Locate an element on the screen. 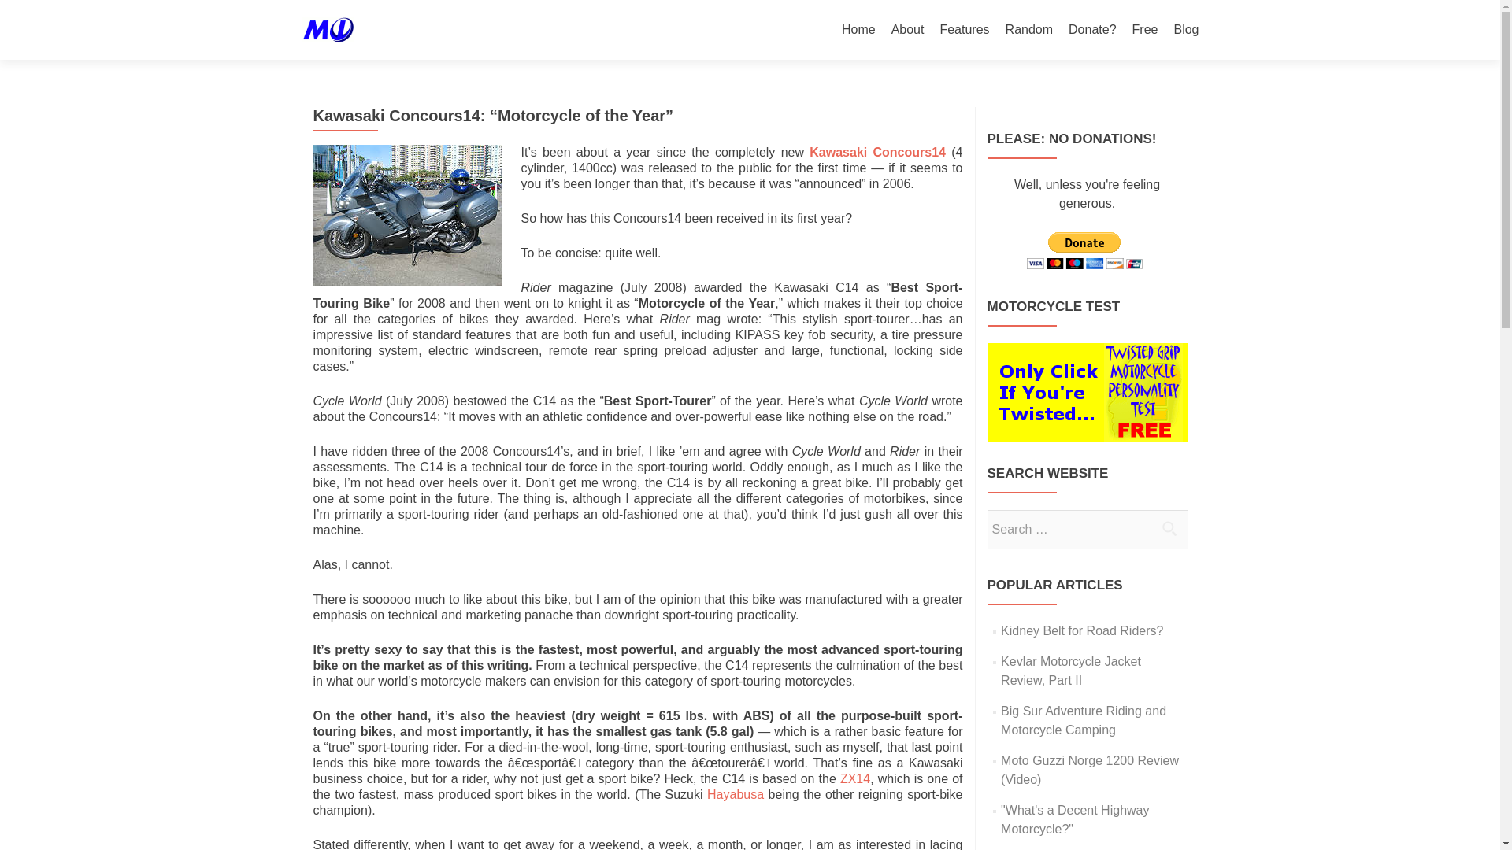 This screenshot has width=1512, height=850. Kevlar Motorcycle Jacket Review, Part II is located at coordinates (1071, 671).